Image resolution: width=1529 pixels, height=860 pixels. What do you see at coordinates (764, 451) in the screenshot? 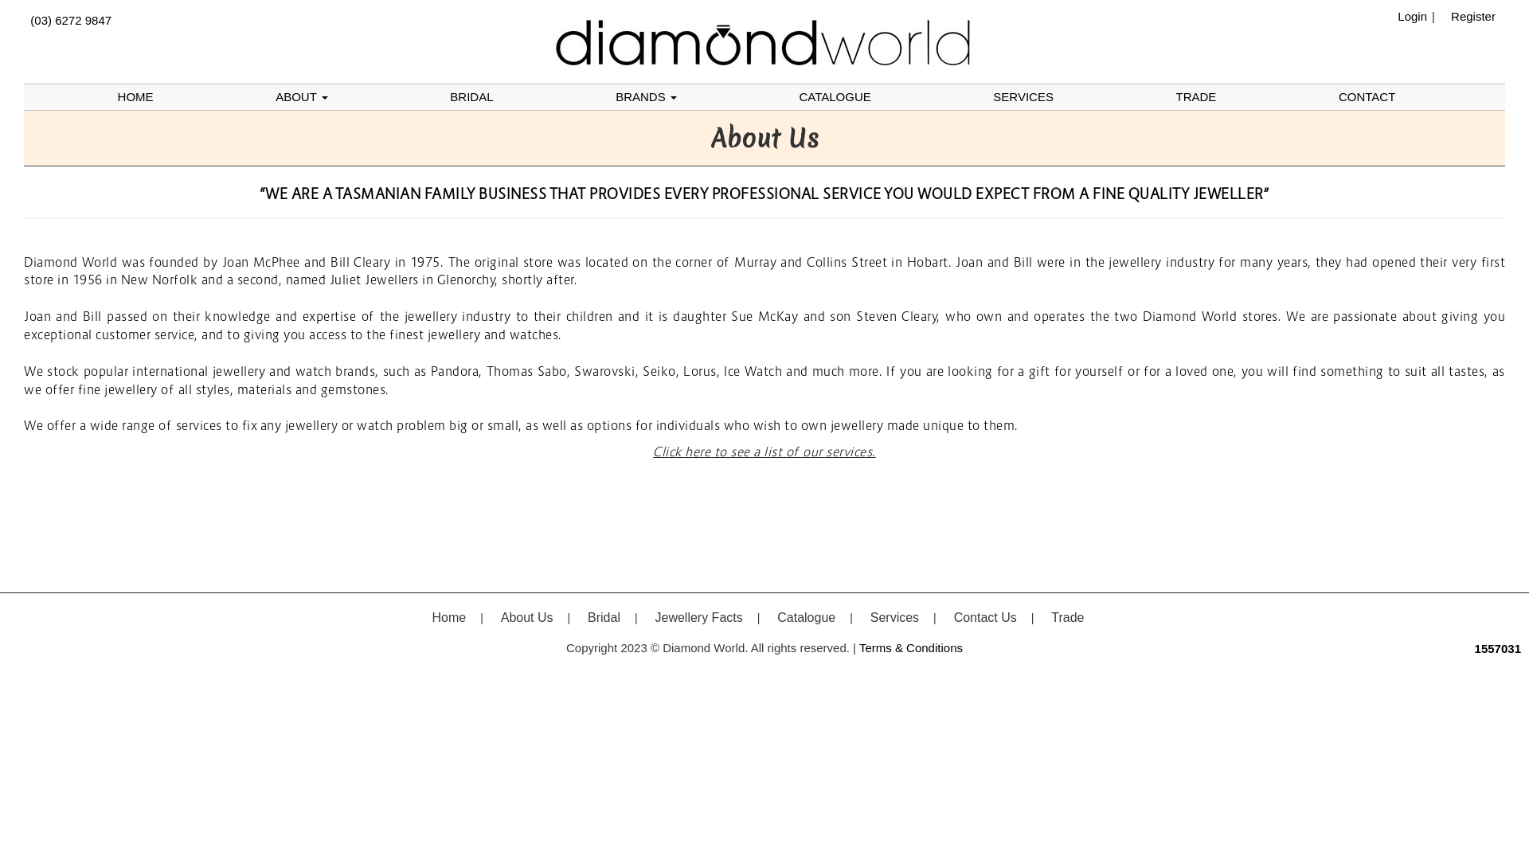
I see `Click here to see a list of our services.` at bounding box center [764, 451].